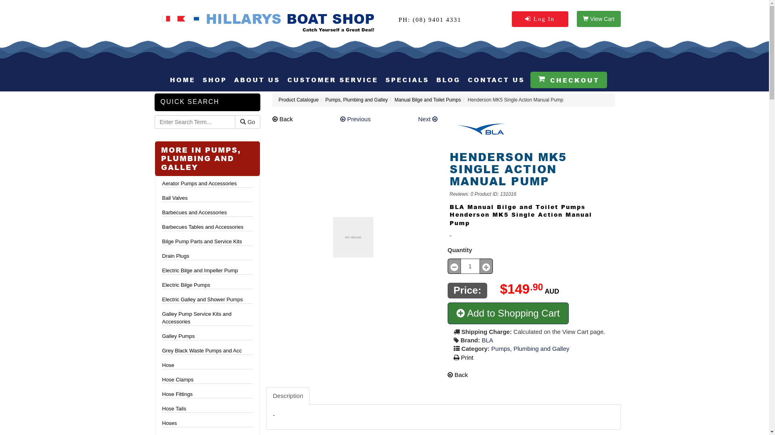 This screenshot has width=775, height=435. I want to click on Barbecues Tables and Accessories, so click(207, 227).